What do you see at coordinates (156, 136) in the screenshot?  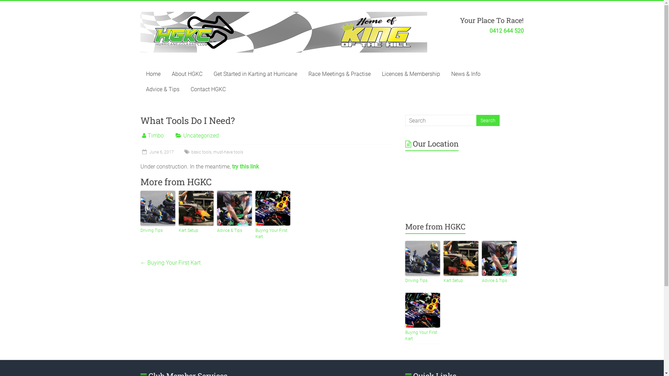 I see `Timbo` at bounding box center [156, 136].